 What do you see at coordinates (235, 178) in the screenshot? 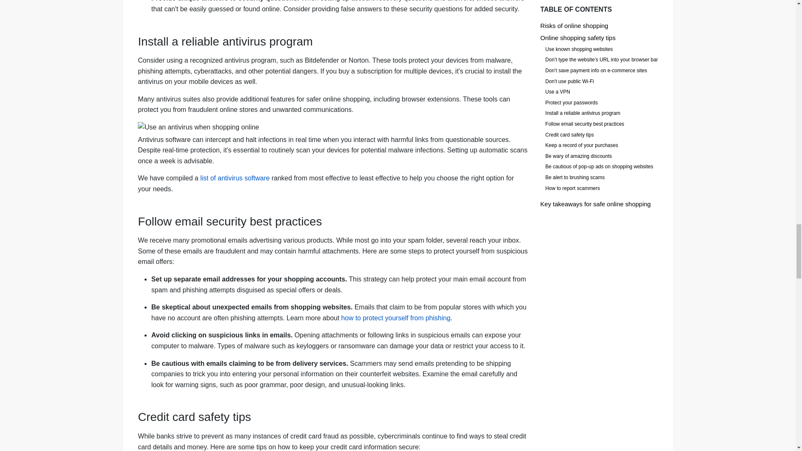
I see `list of antivirus software` at bounding box center [235, 178].